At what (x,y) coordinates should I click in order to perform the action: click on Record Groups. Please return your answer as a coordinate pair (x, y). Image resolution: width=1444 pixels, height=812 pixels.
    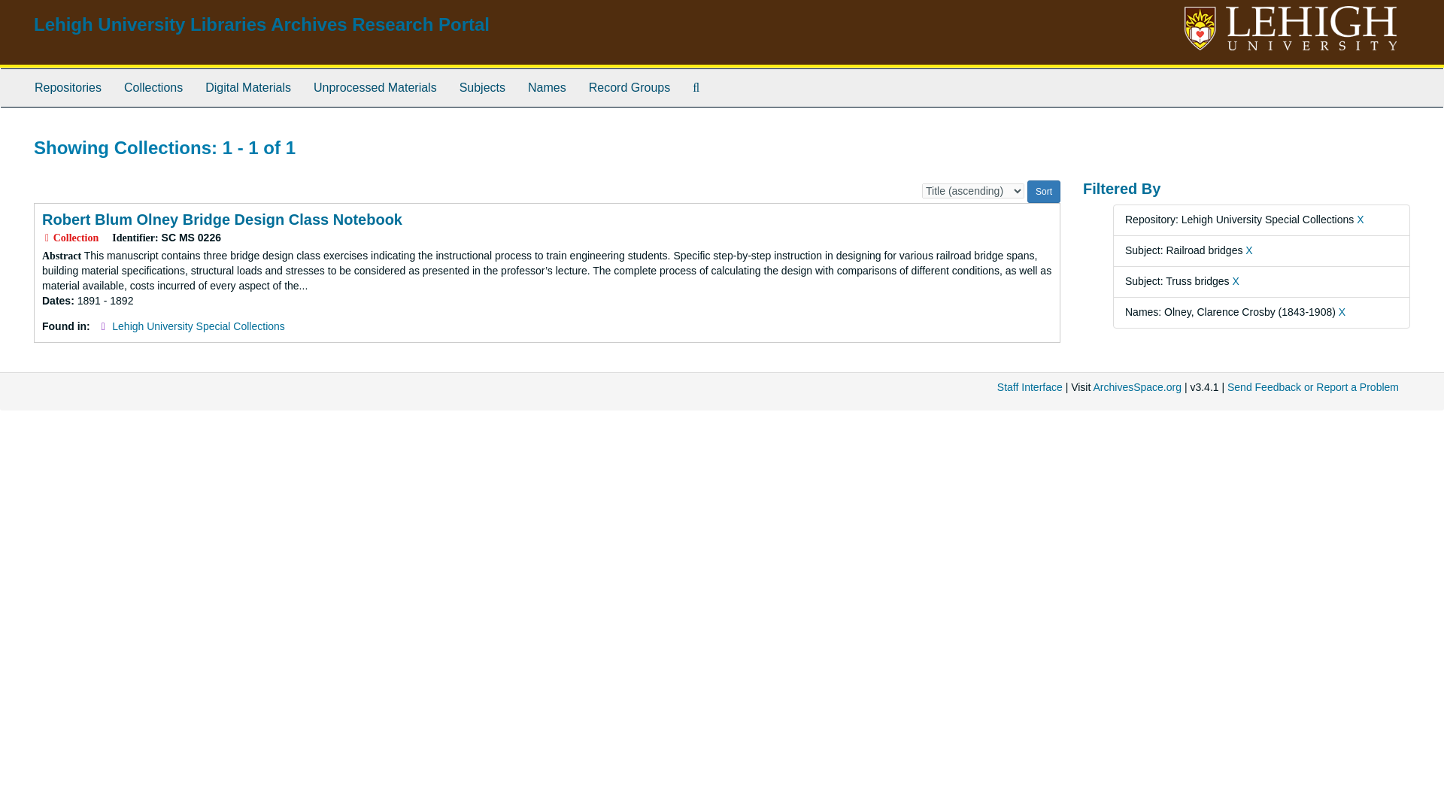
    Looking at the image, I should click on (629, 87).